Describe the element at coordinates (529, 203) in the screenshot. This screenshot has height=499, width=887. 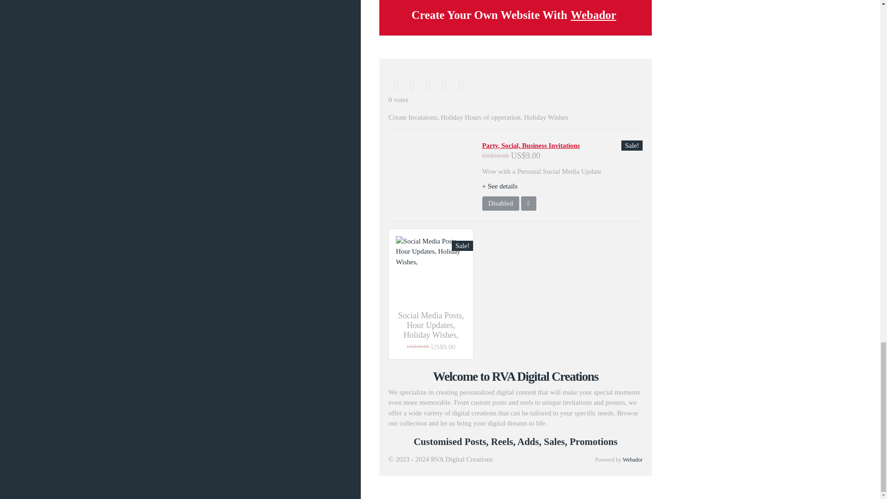
I see `Add to wishlist` at that location.